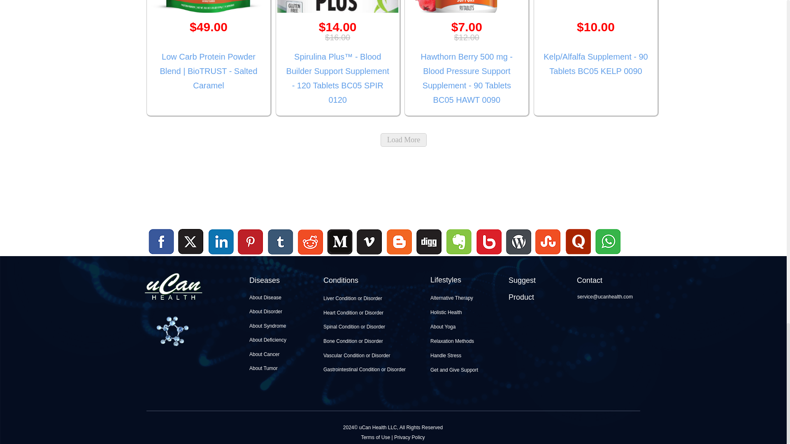 The height and width of the screenshot is (444, 790). I want to click on LinkedIn, so click(221, 242).